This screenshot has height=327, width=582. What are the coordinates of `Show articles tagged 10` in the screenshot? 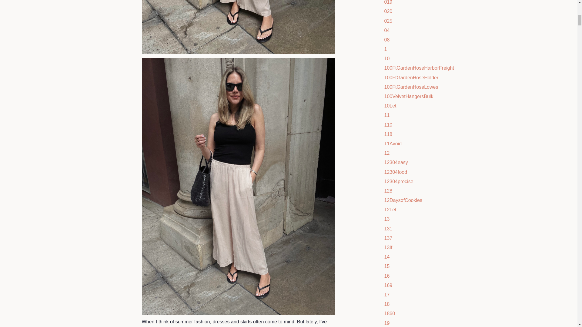 It's located at (387, 58).